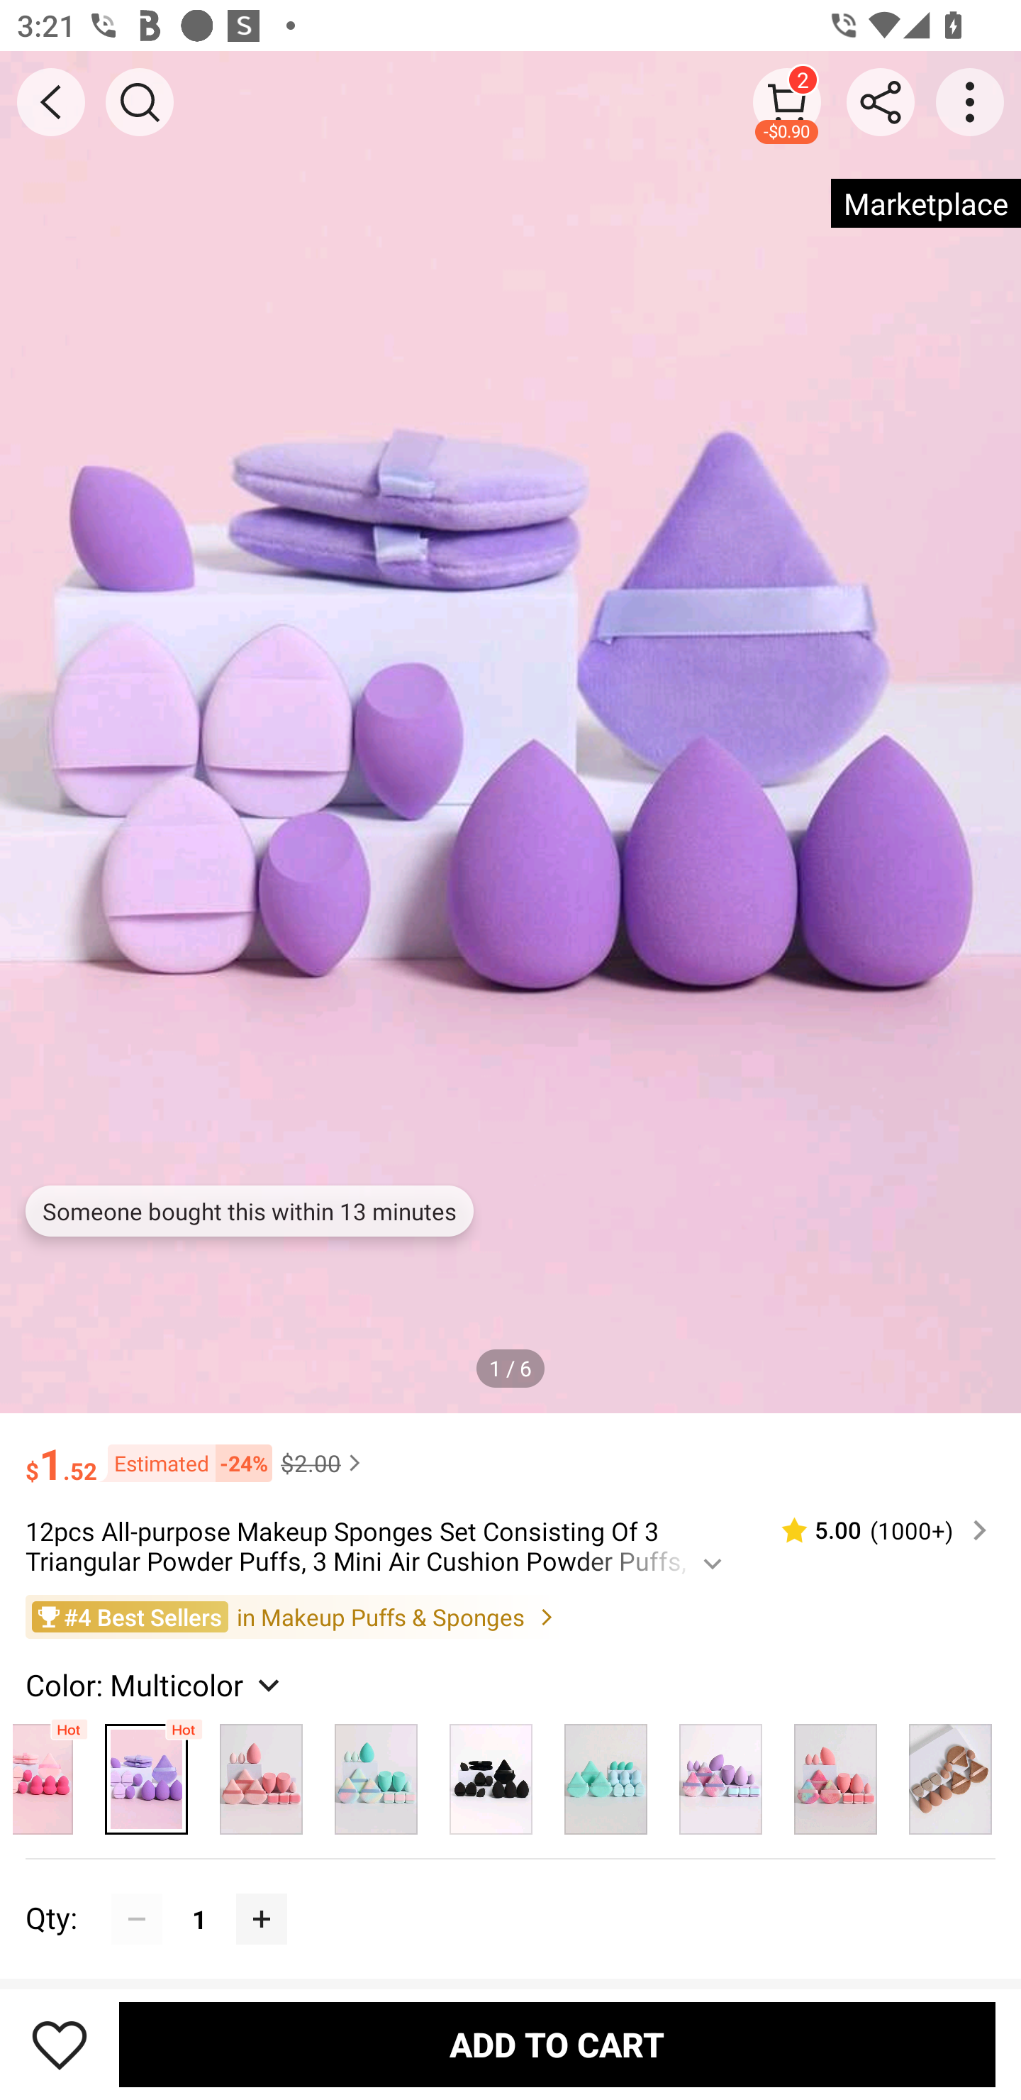  I want to click on #4 Best Sellers in Makeup Puffs & Sponges, so click(510, 1615).